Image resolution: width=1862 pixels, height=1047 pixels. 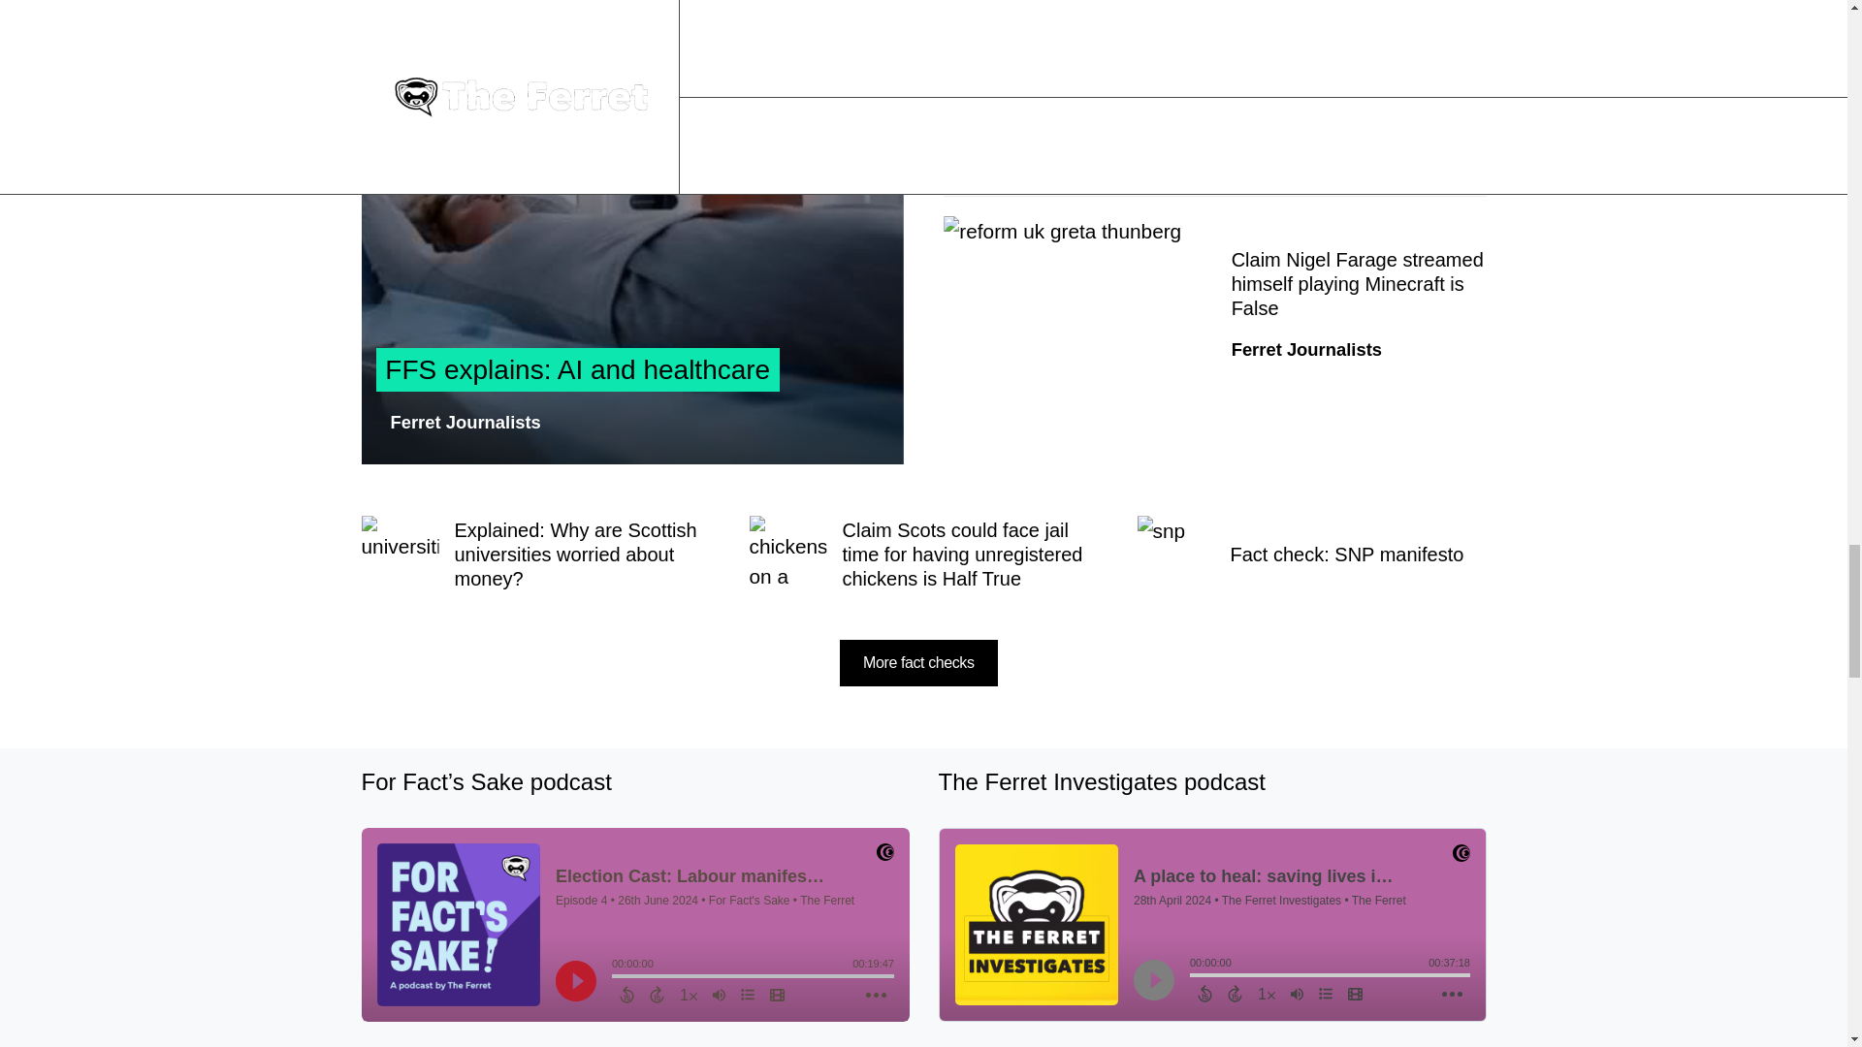 I want to click on View all posts by Ferret Journalists, so click(x=464, y=423).